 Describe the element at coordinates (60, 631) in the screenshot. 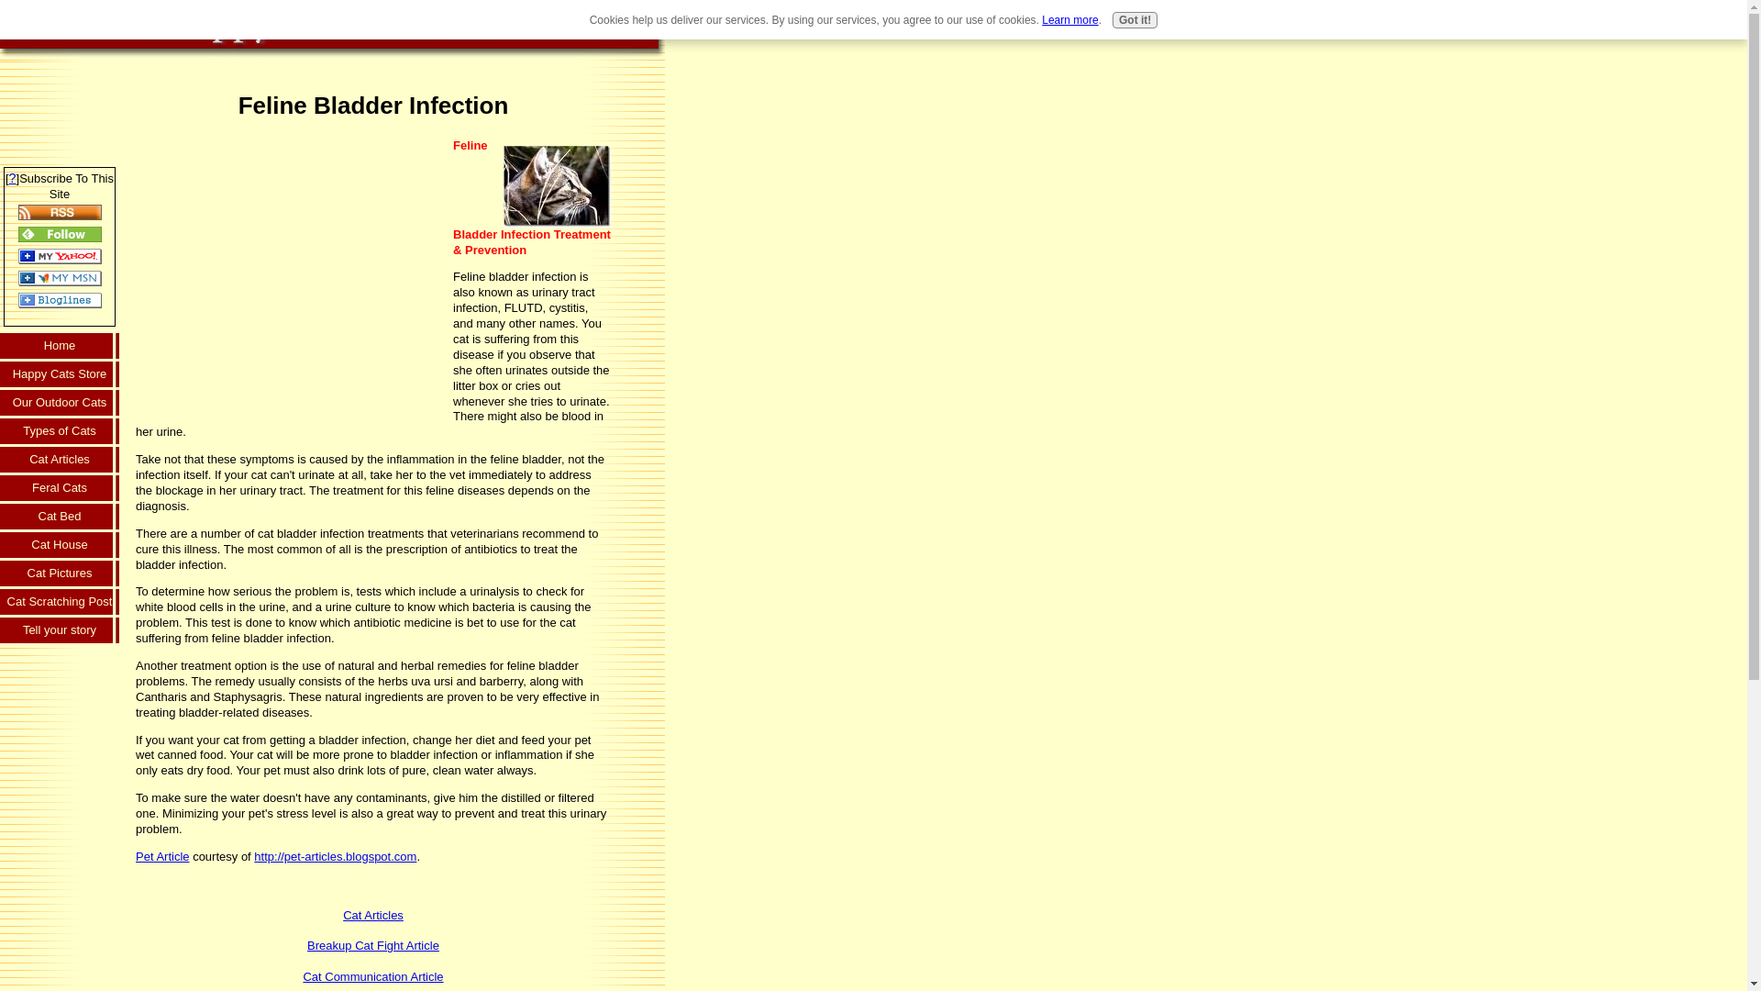

I see `Tell your story` at that location.